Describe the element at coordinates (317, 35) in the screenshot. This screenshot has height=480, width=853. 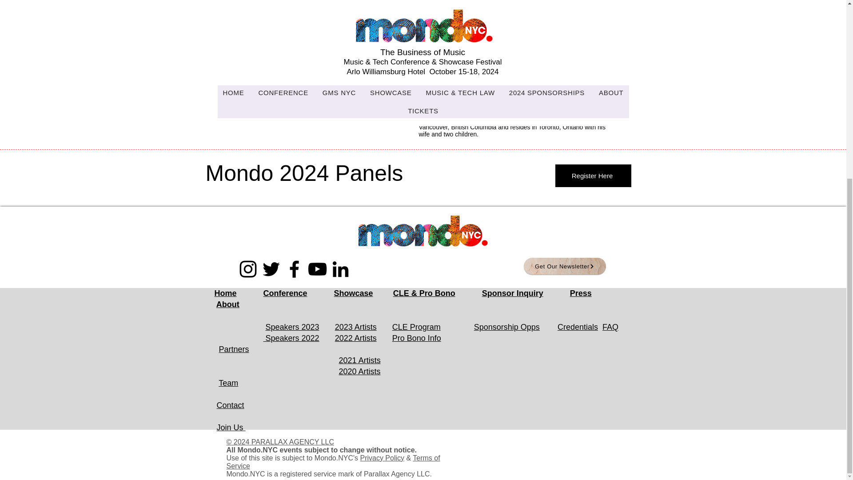
I see `Morgan Hayduk.jpg` at that location.